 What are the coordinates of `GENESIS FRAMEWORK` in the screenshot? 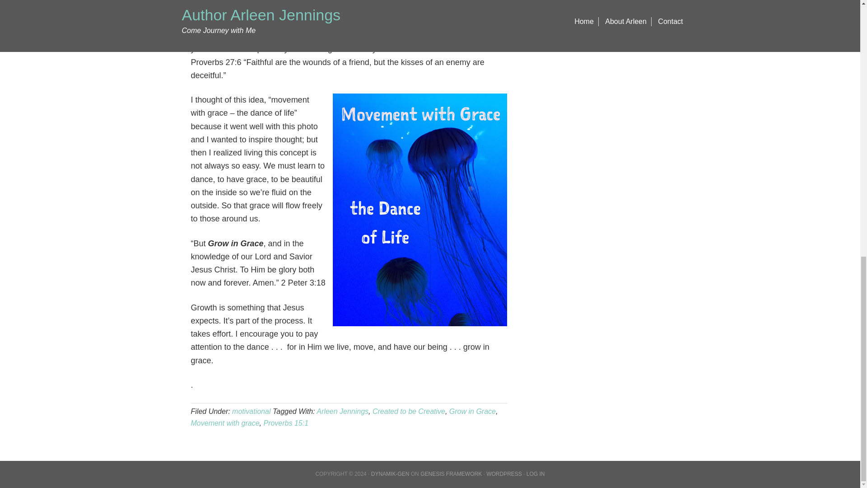 It's located at (451, 474).